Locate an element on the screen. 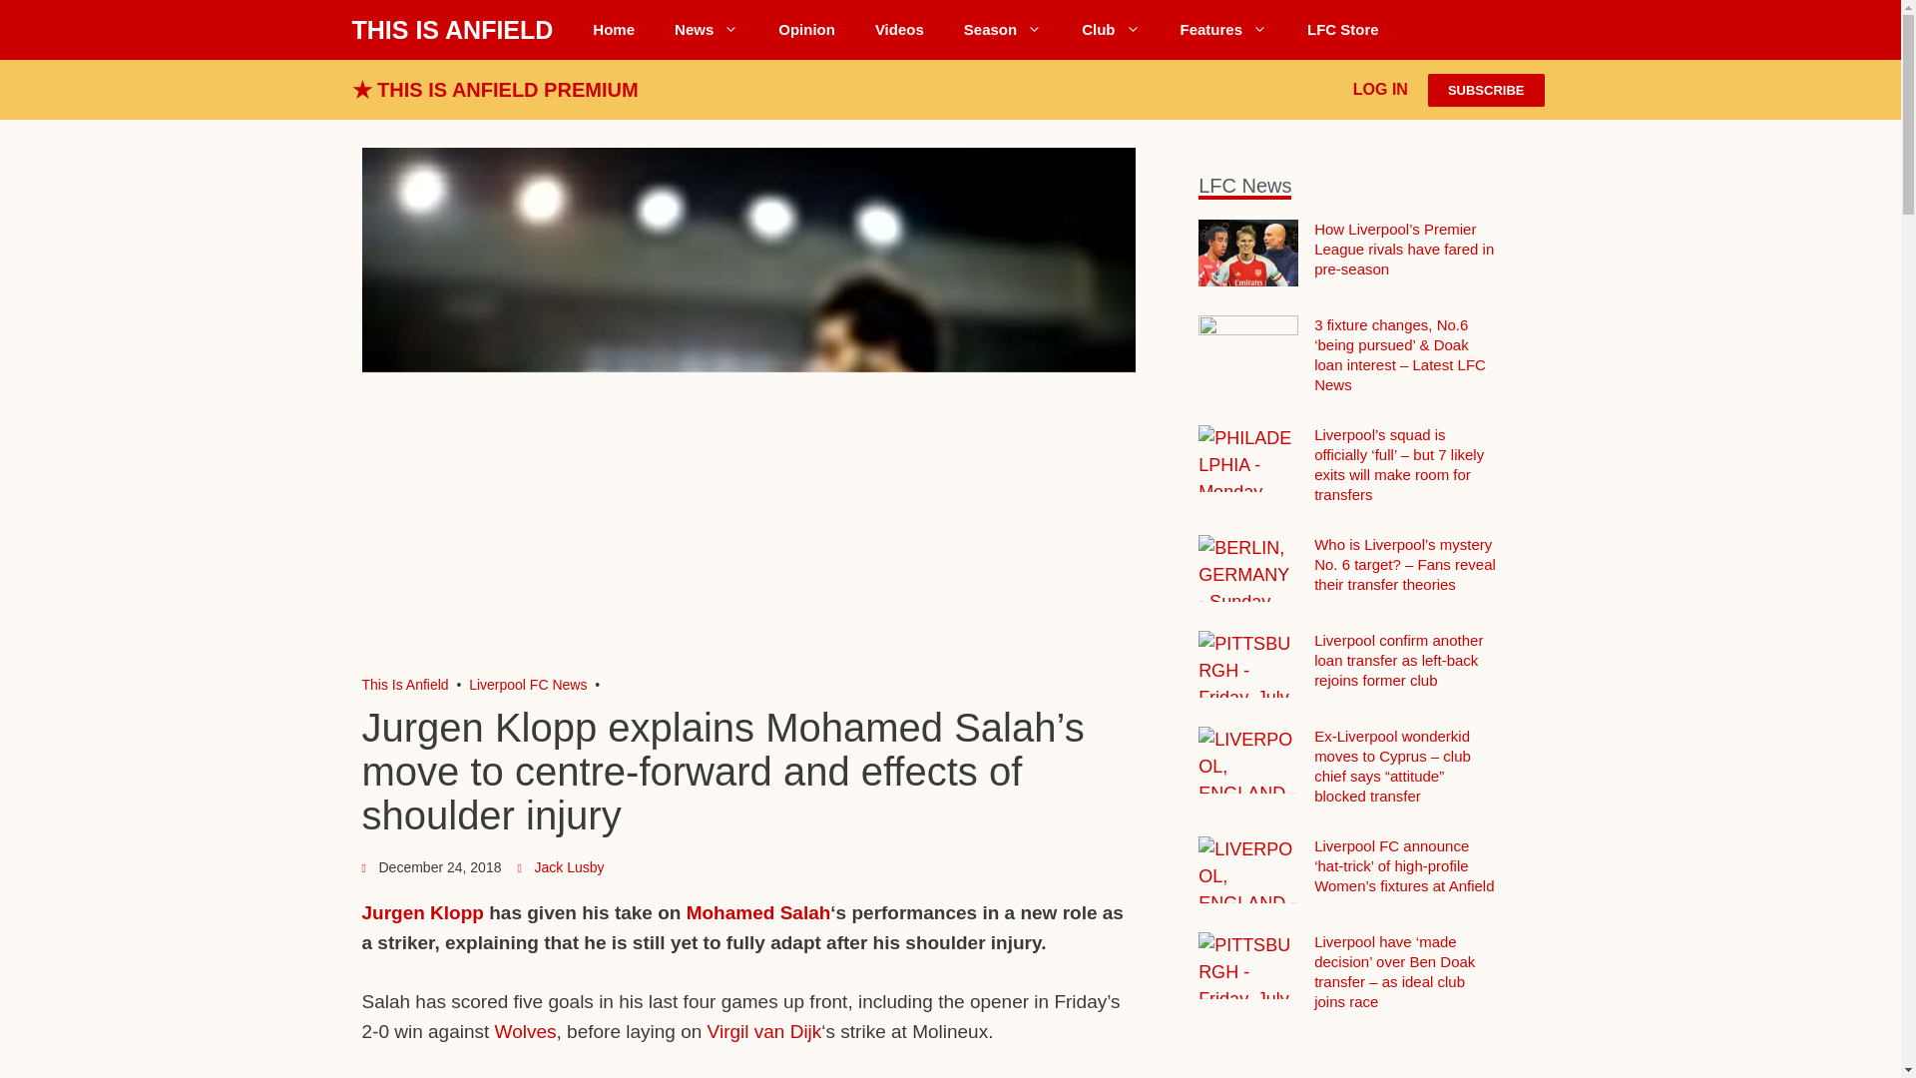 The height and width of the screenshot is (1078, 1916). Go to the Liverpool FC News category archives. is located at coordinates (527, 685).